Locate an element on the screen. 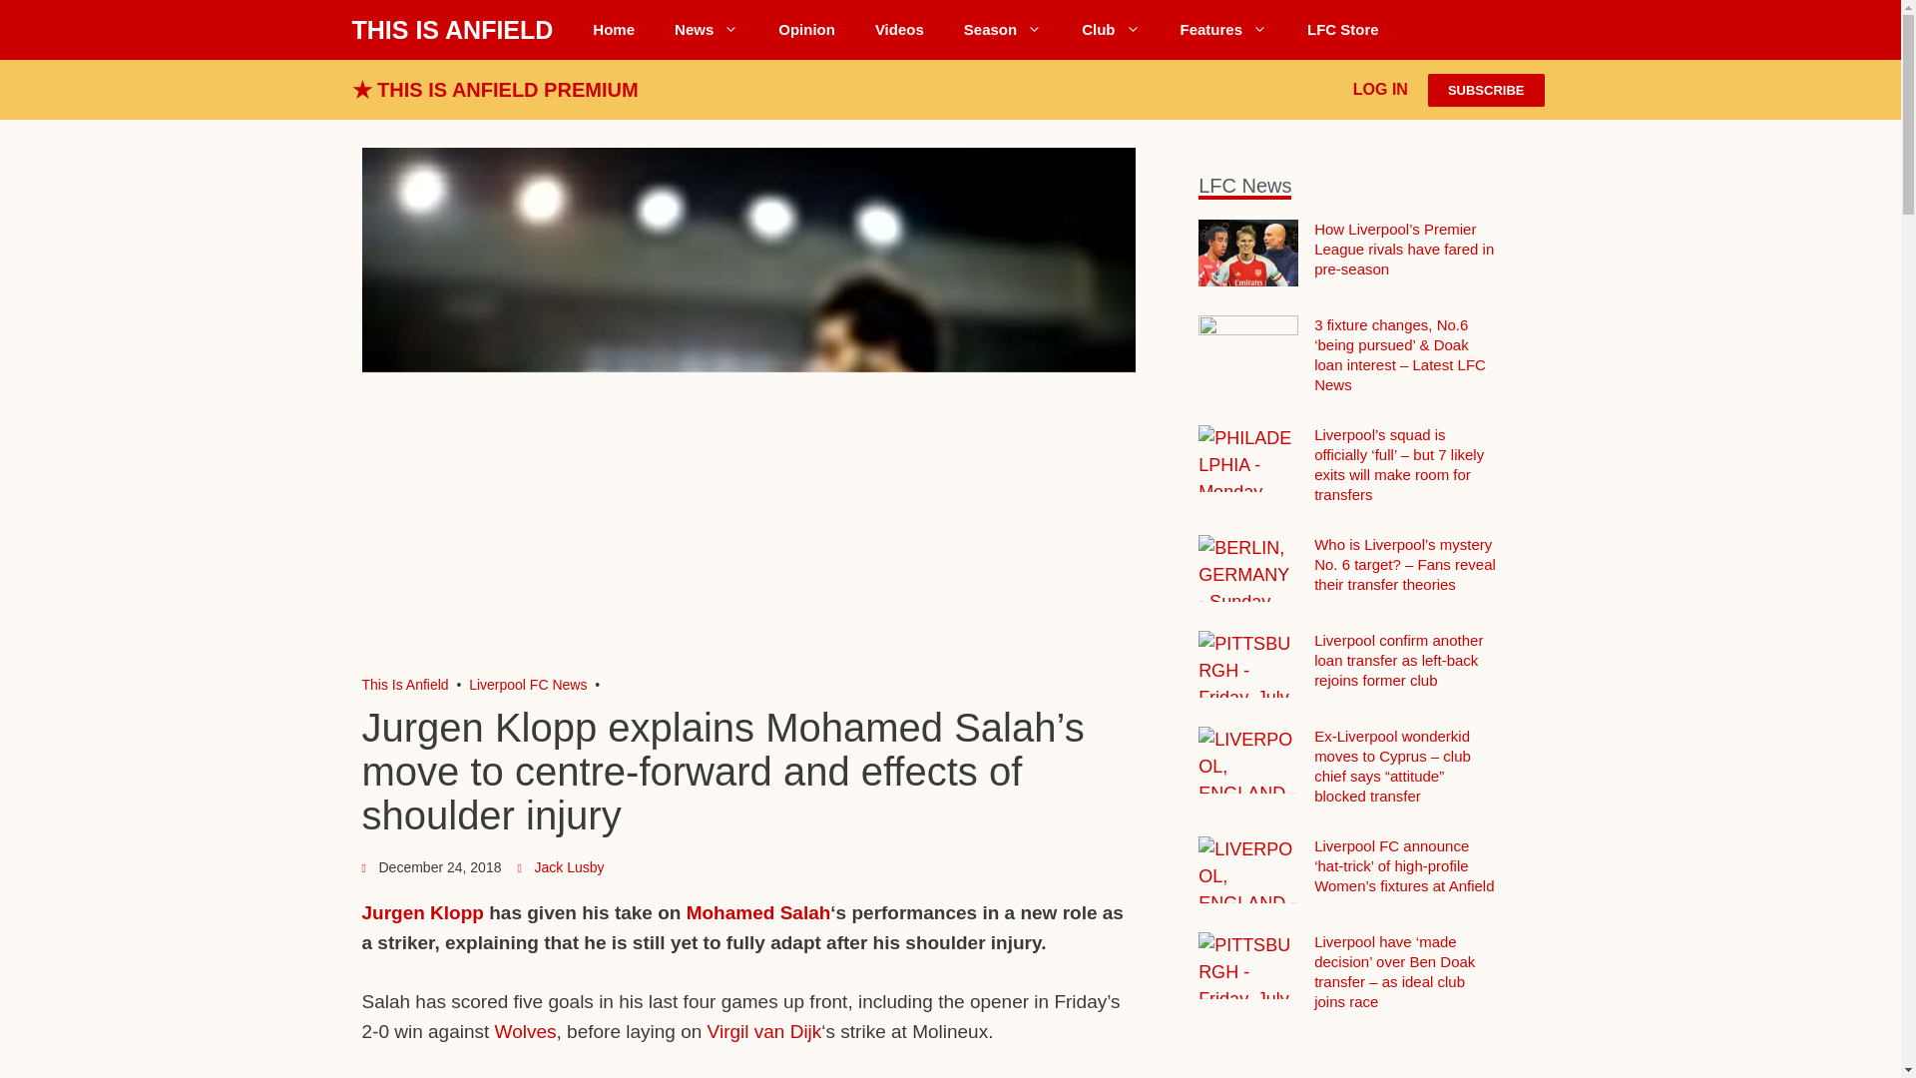 The height and width of the screenshot is (1078, 1916). Go to the Liverpool FC News category archives. is located at coordinates (527, 685).